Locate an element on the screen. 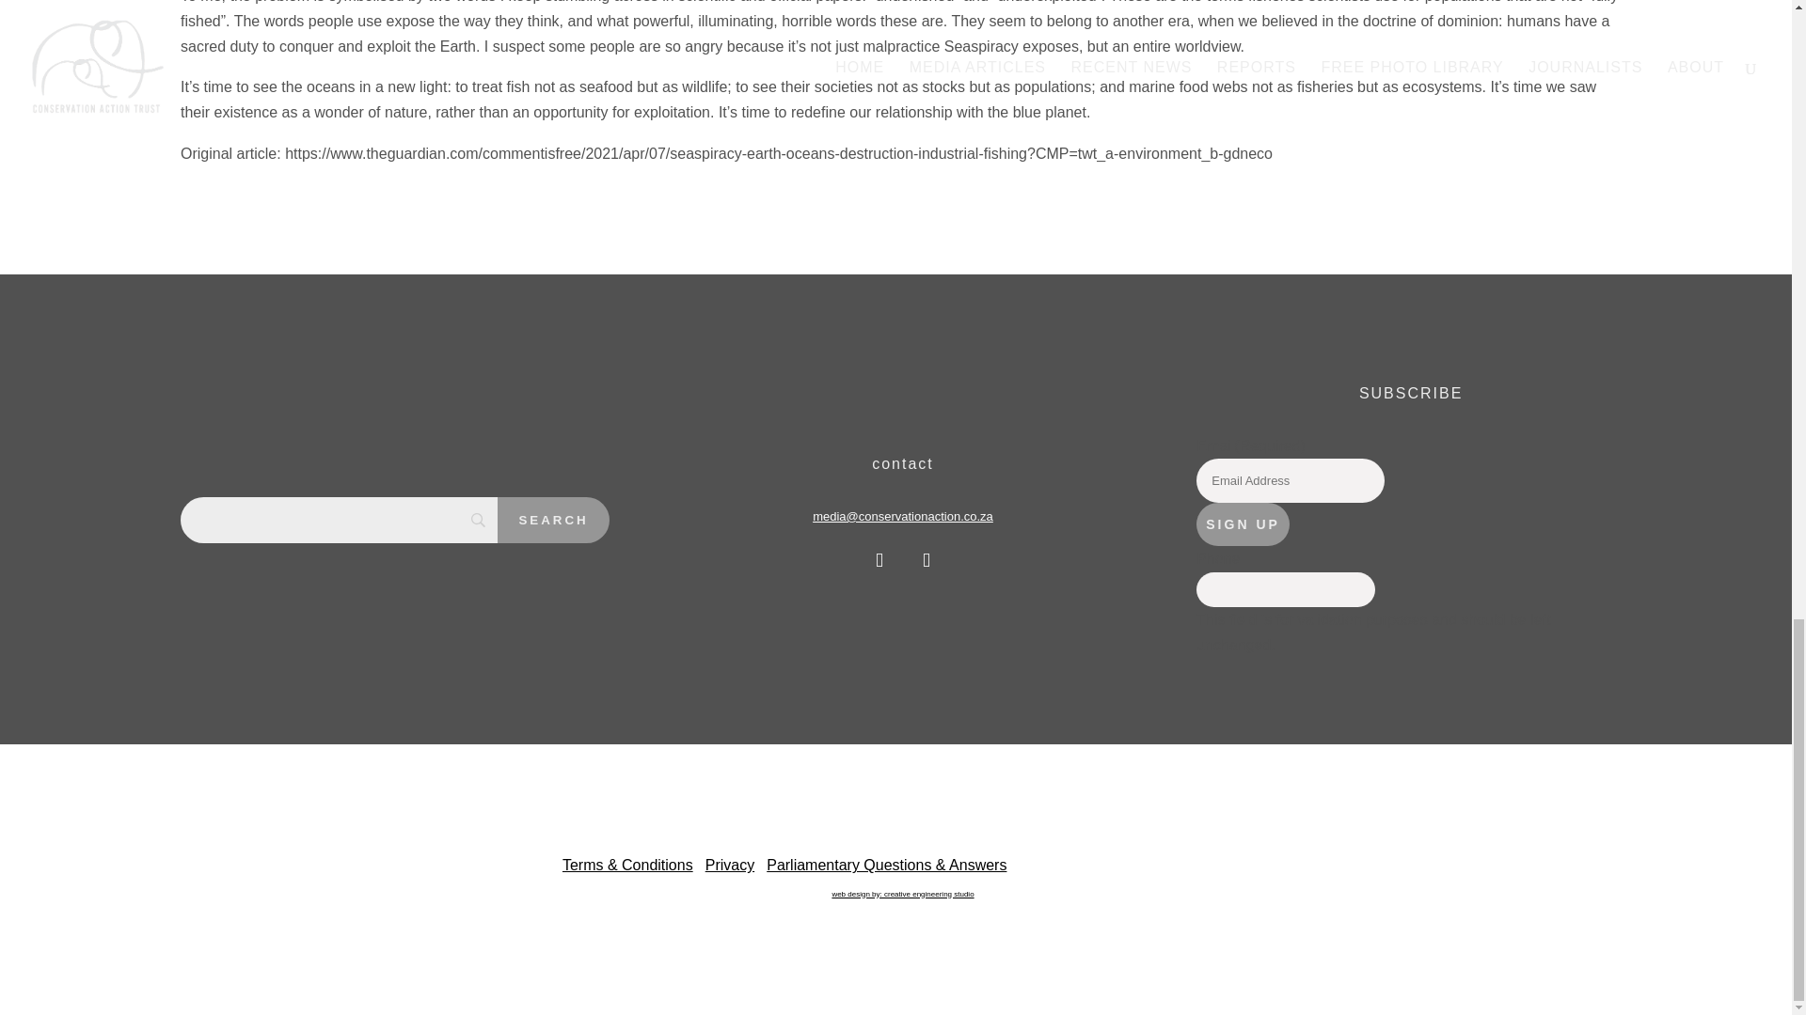 The height and width of the screenshot is (1015, 1806). Privacy is located at coordinates (730, 865).